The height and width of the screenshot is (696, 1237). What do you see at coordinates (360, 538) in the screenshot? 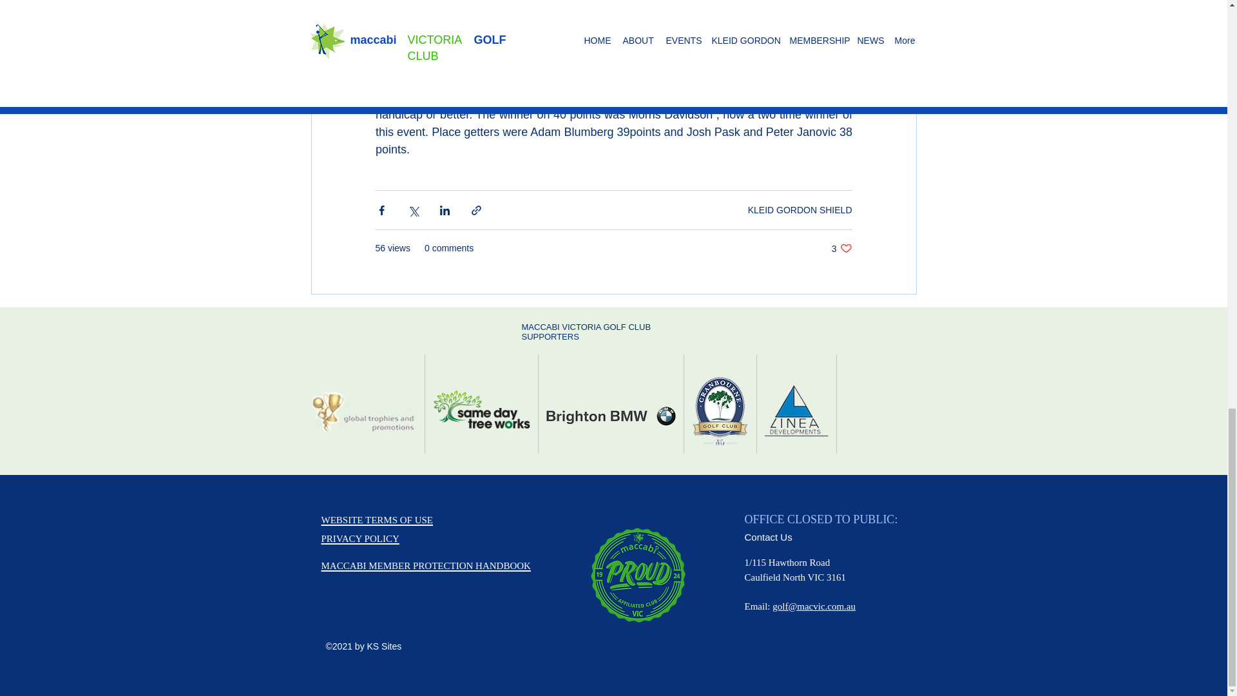
I see `KLEID GORDON SHIELD` at bounding box center [360, 538].